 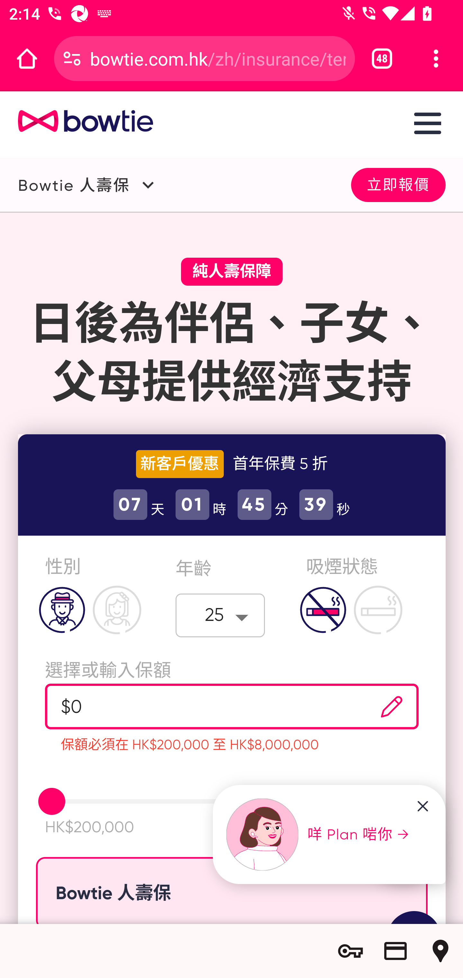 I want to click on 咩 Plan 啱你 →, so click(x=318, y=835).